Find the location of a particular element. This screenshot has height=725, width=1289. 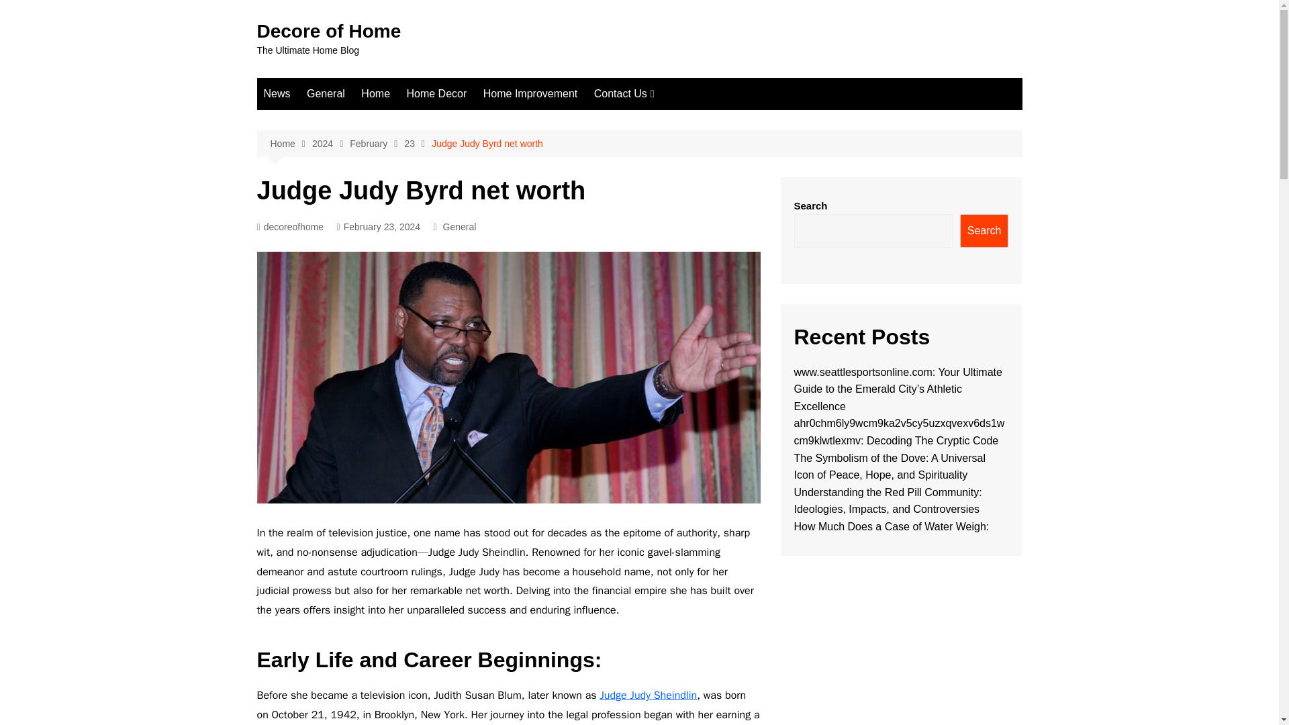

DISCLAIMER is located at coordinates (661, 221).